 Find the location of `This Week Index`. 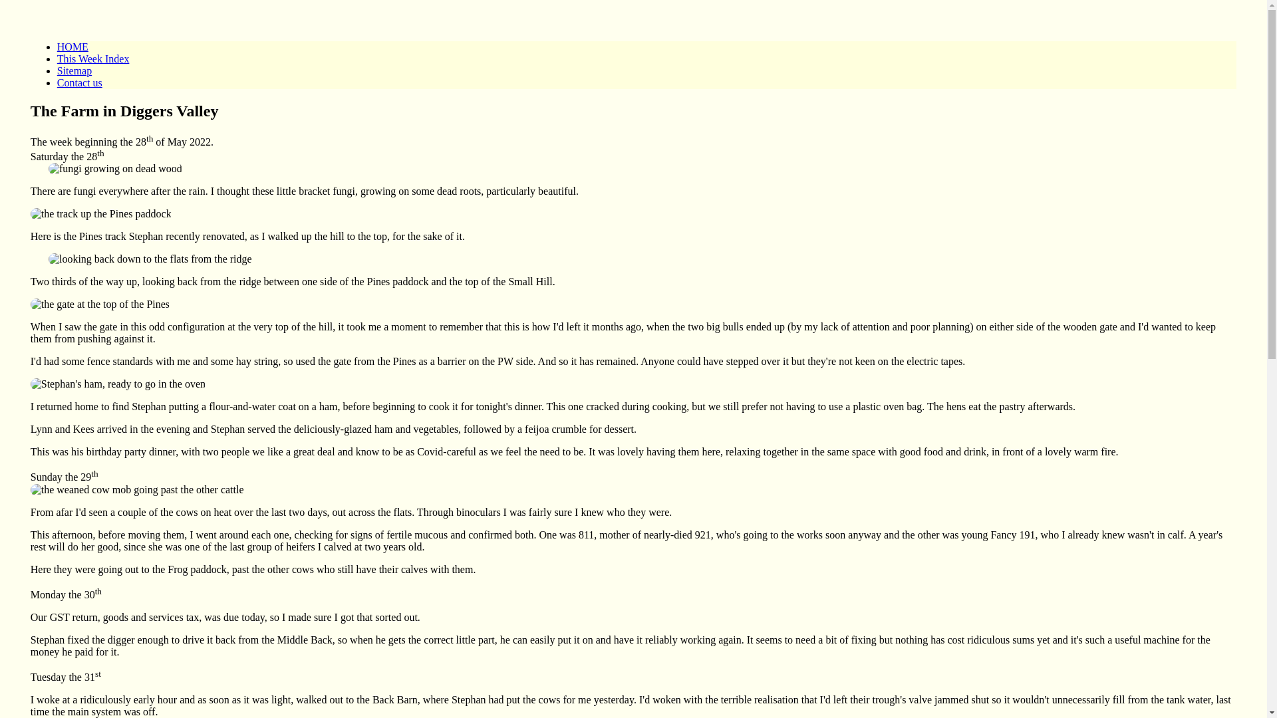

This Week Index is located at coordinates (93, 59).